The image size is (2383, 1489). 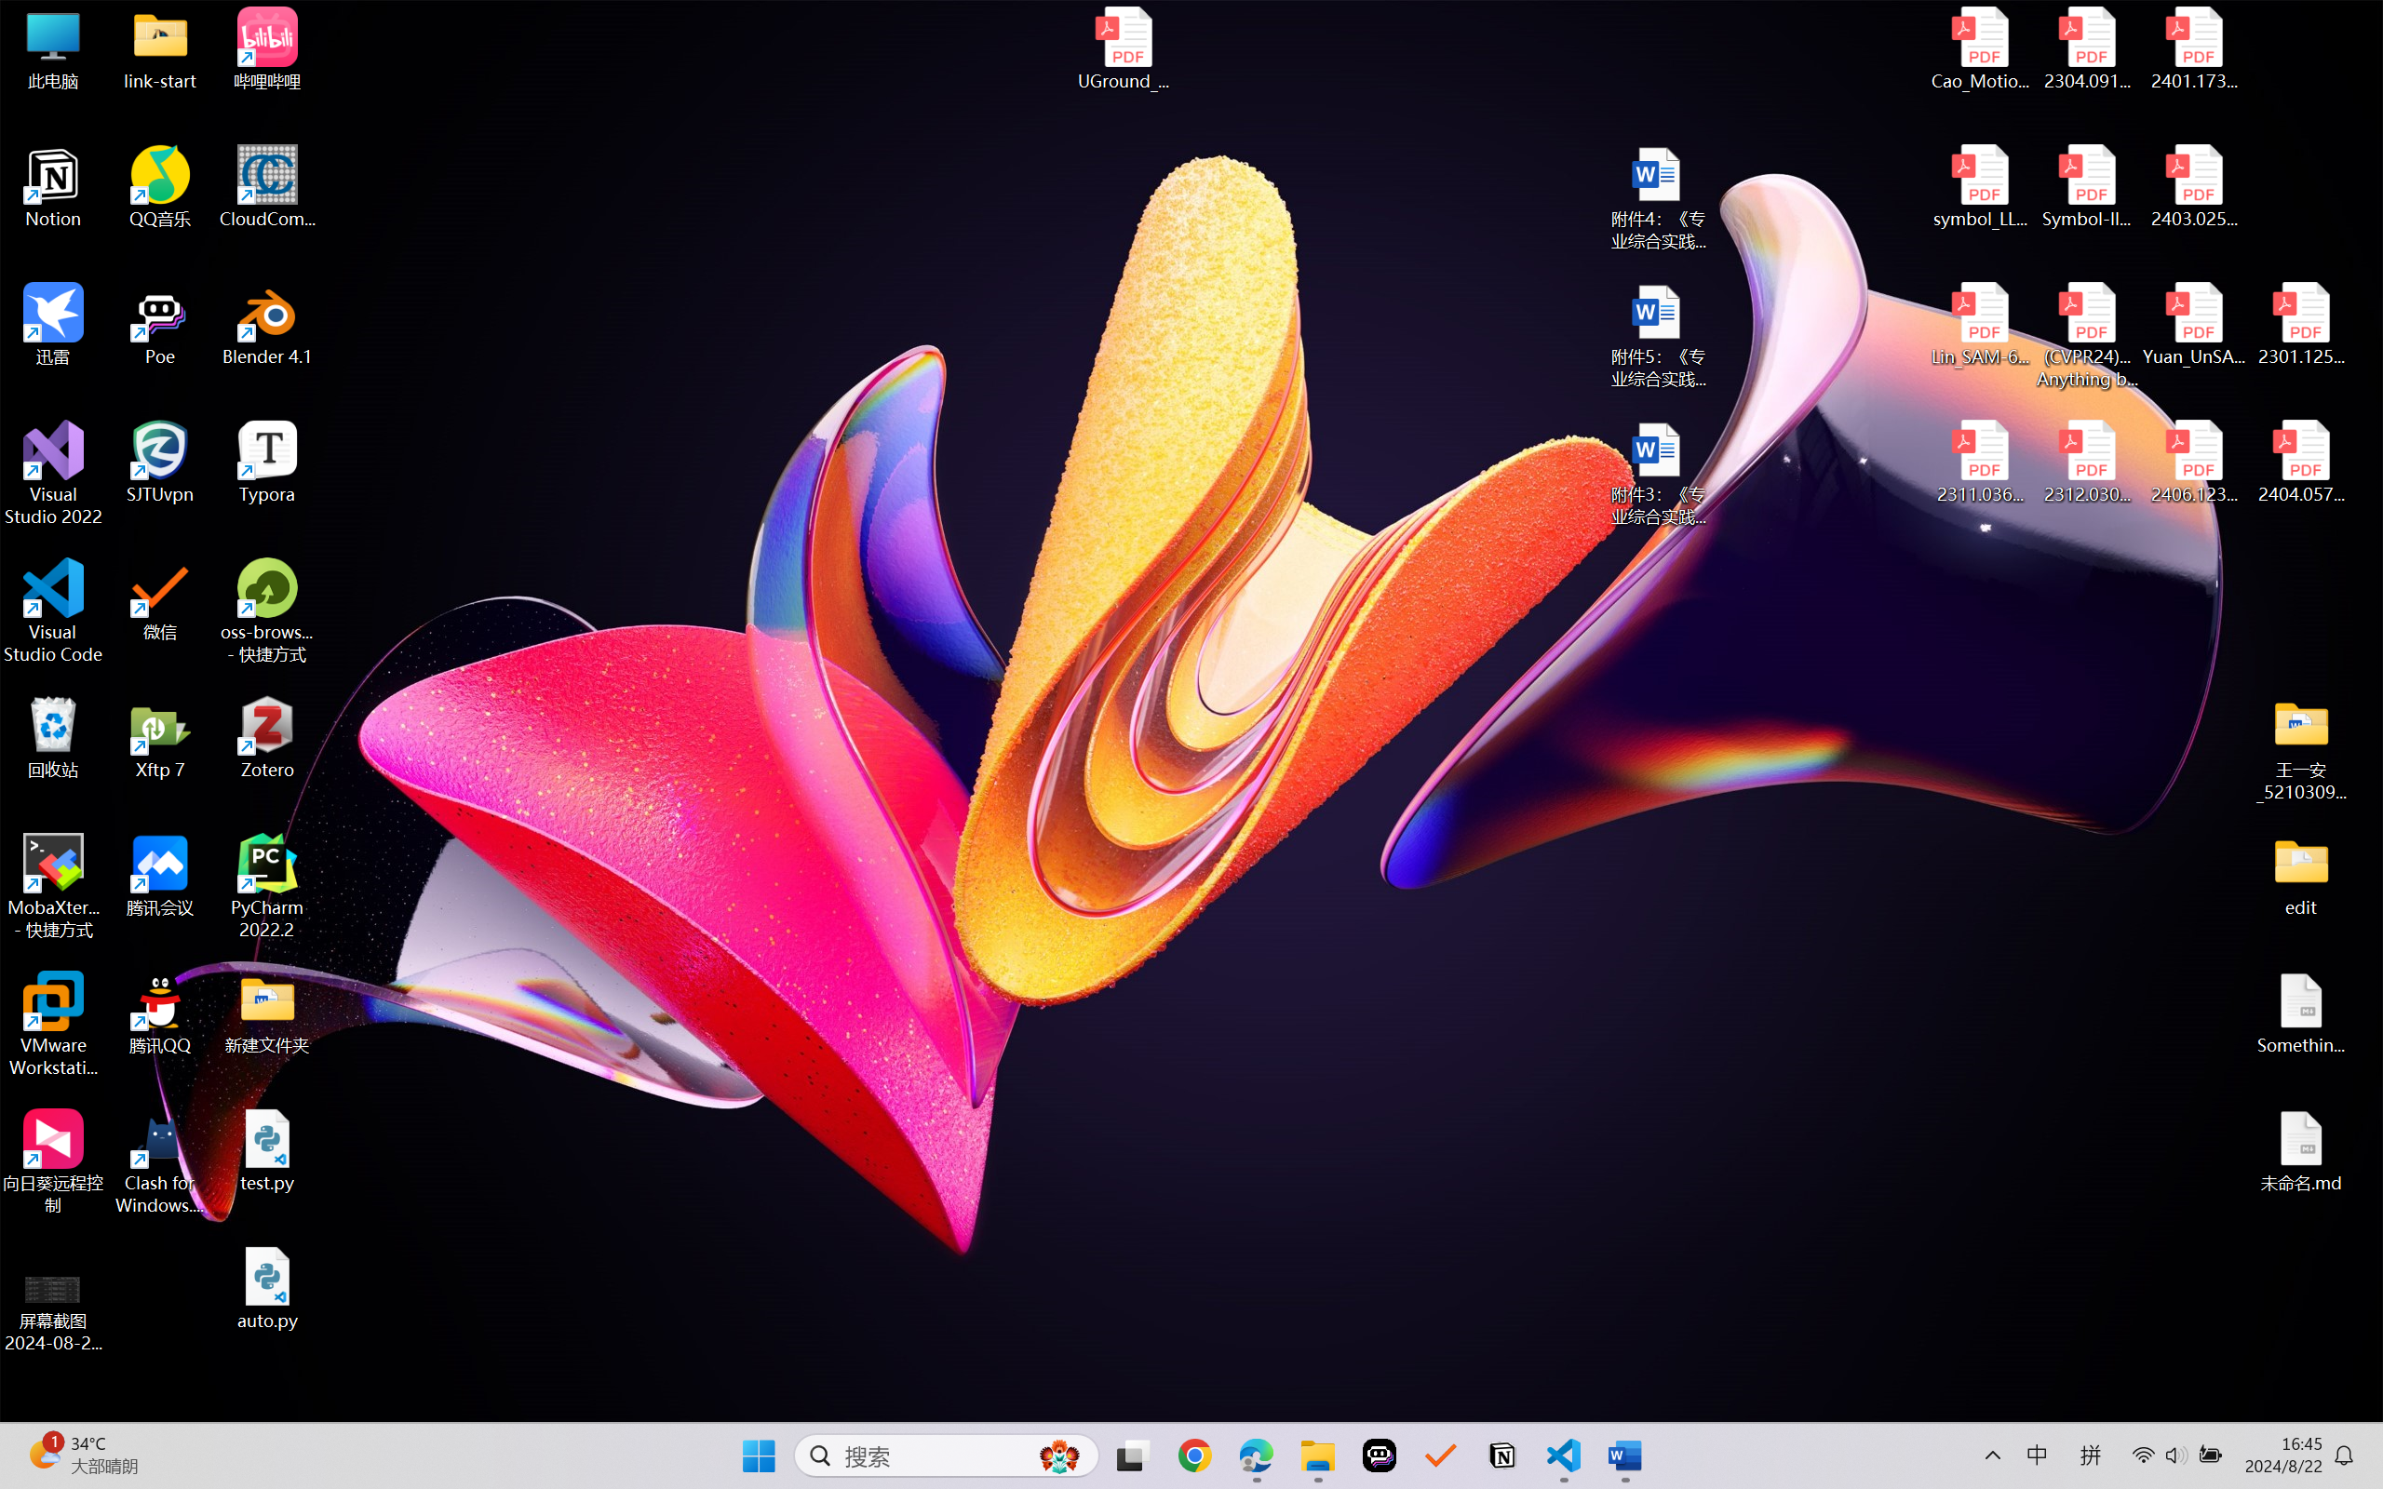 What do you see at coordinates (268, 187) in the screenshot?
I see `CloudCompare` at bounding box center [268, 187].